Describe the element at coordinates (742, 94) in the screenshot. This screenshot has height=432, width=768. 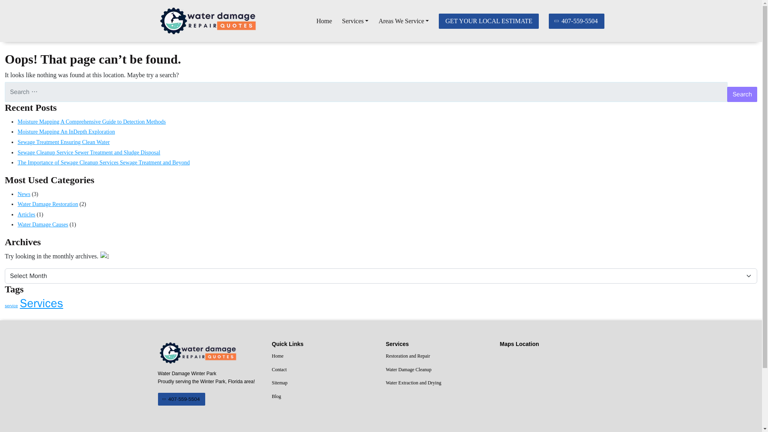
I see `Search` at that location.